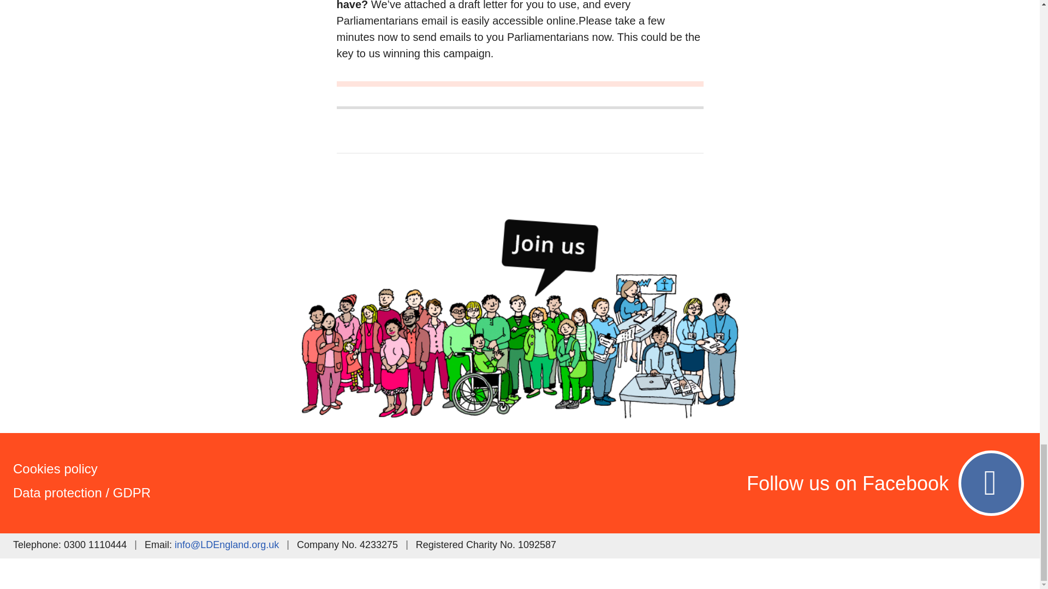 The width and height of the screenshot is (1048, 589). Describe the element at coordinates (188, 469) in the screenshot. I see `Cookies policy` at that location.